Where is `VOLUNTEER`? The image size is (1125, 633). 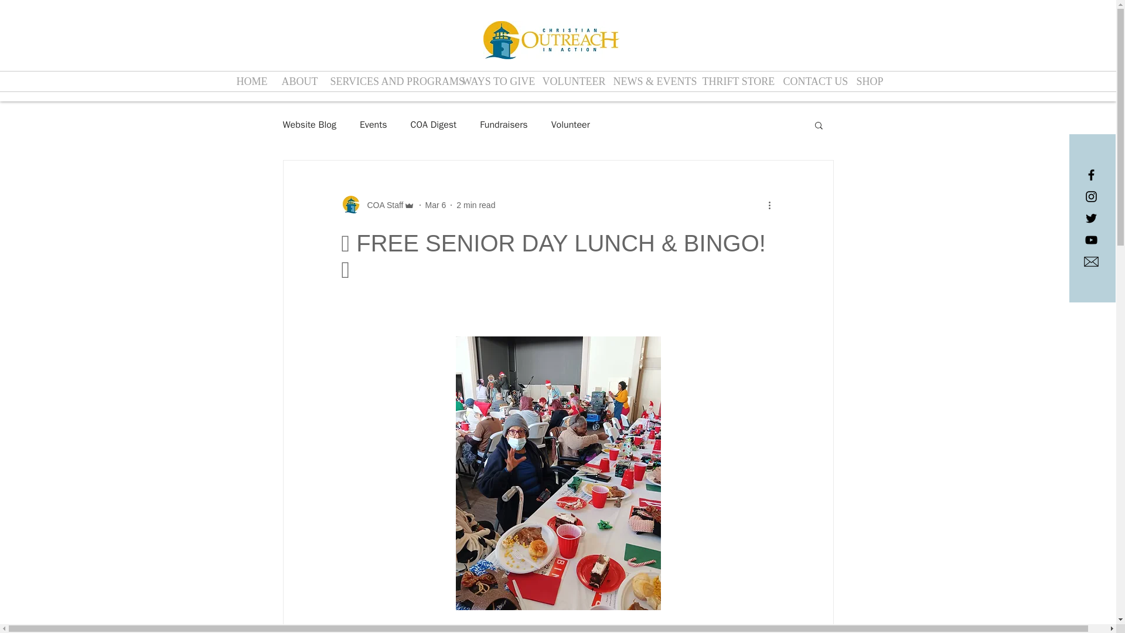 VOLUNTEER is located at coordinates (568, 81).